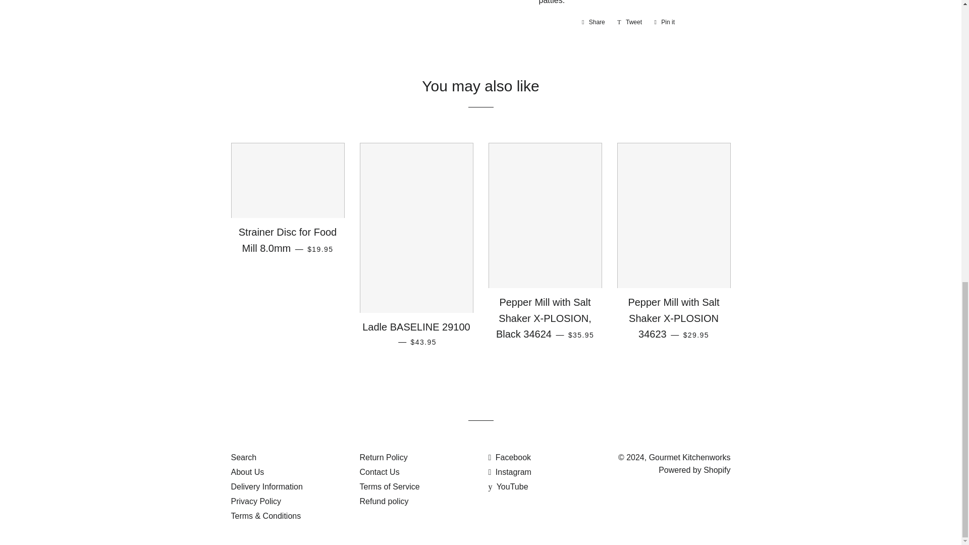 This screenshot has height=545, width=969. I want to click on Gourmet Kitchenworks on Facebook, so click(510, 457).